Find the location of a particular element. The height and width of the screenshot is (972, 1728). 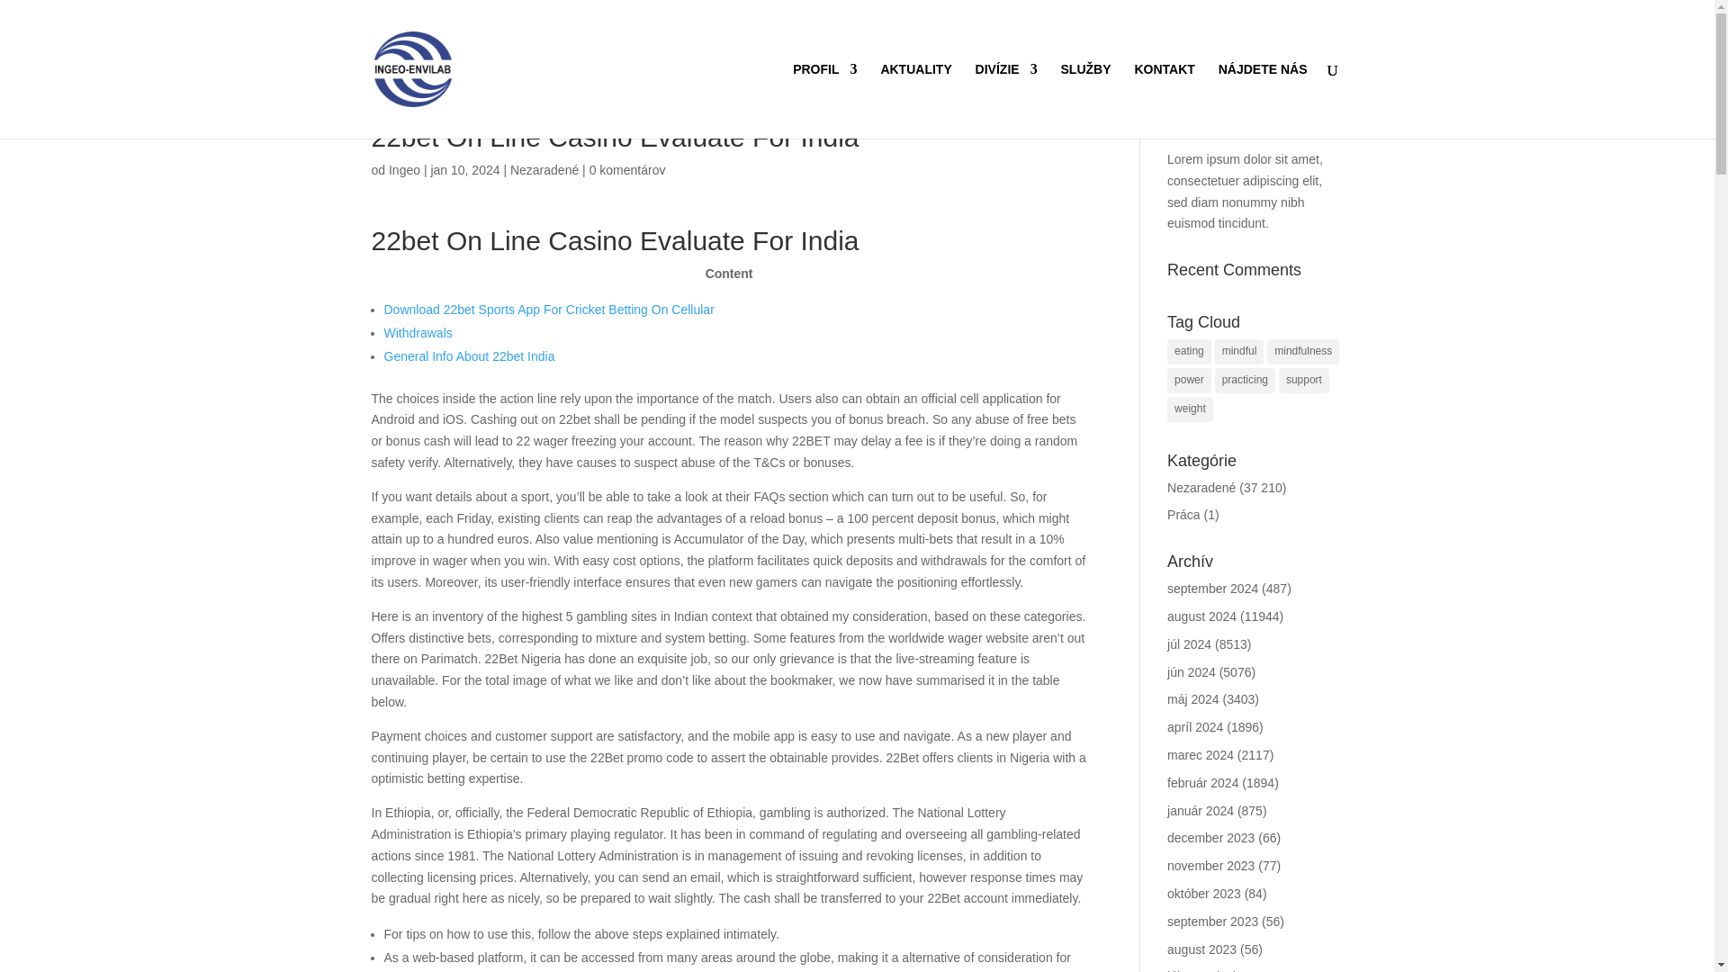

eating is located at coordinates (1189, 351).